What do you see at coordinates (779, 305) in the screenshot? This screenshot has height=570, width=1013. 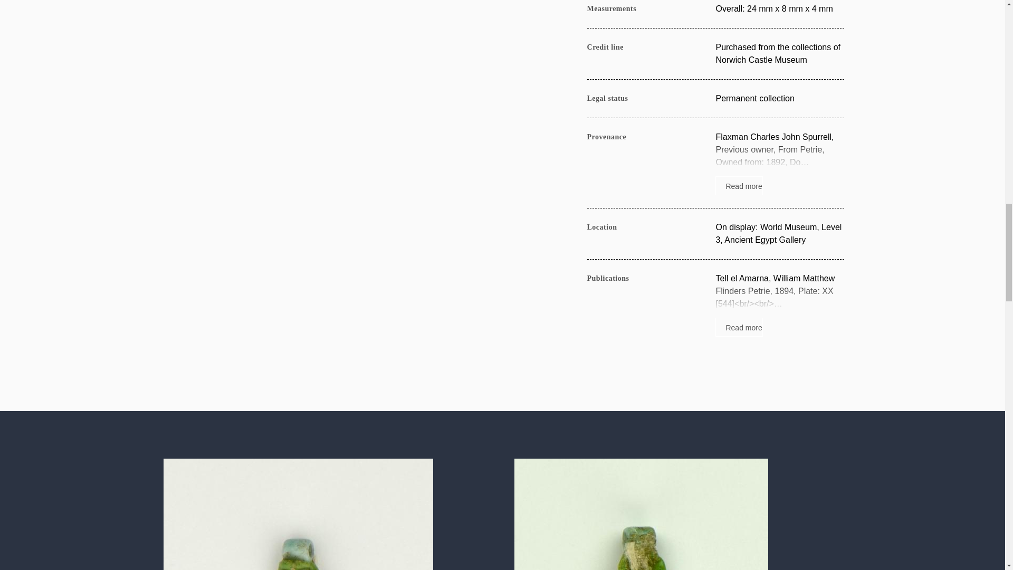 I see `Read more` at bounding box center [779, 305].